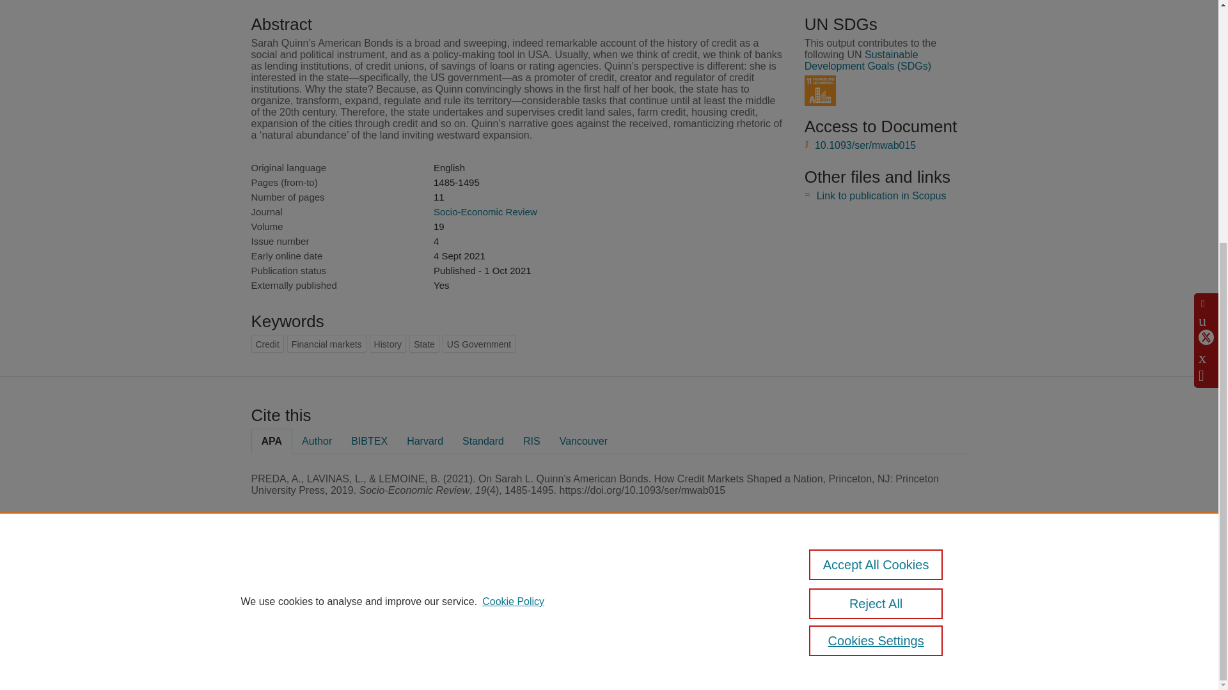 This screenshot has height=690, width=1228. What do you see at coordinates (852, 606) in the screenshot?
I see `About web accessibility` at bounding box center [852, 606].